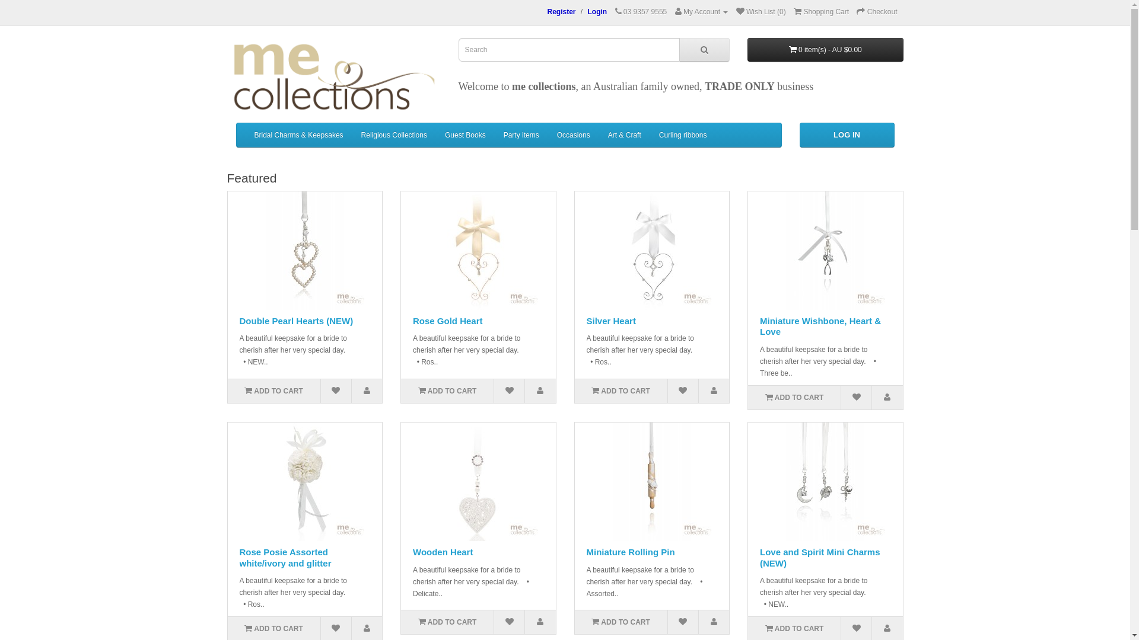 The height and width of the screenshot is (640, 1139). Describe the element at coordinates (448, 321) in the screenshot. I see `Rose Gold Heart` at that location.